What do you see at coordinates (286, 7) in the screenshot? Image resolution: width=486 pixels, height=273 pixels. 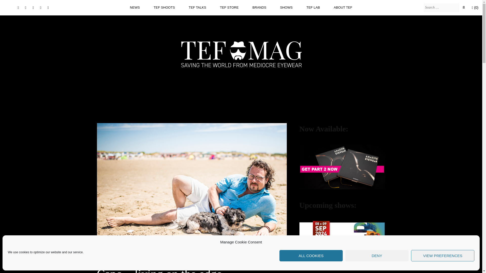 I see `SHOWS` at bounding box center [286, 7].